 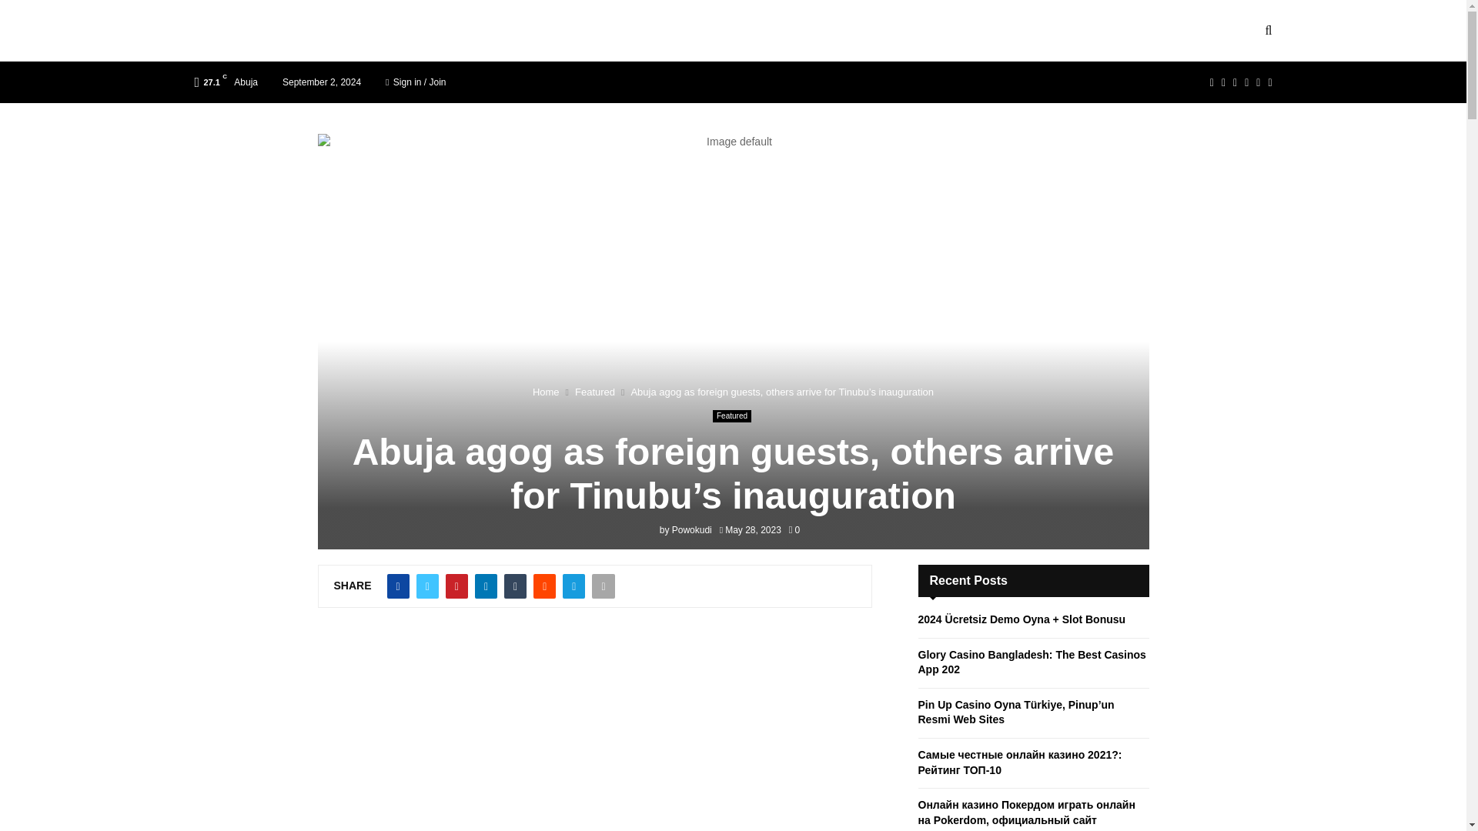 I want to click on Featured, so click(x=731, y=415).